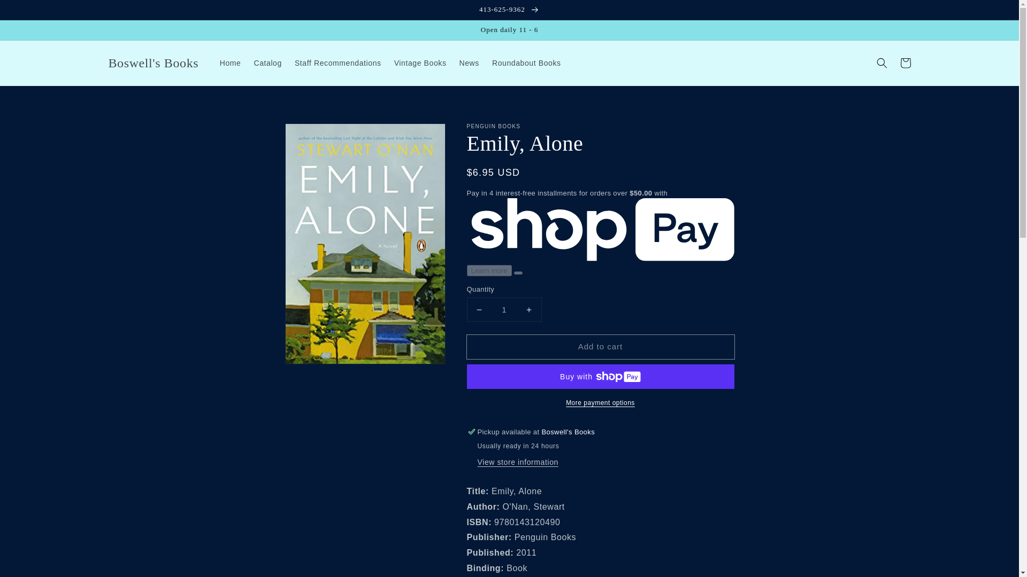 This screenshot has width=1027, height=577. I want to click on Staff Recommendations, so click(338, 63).